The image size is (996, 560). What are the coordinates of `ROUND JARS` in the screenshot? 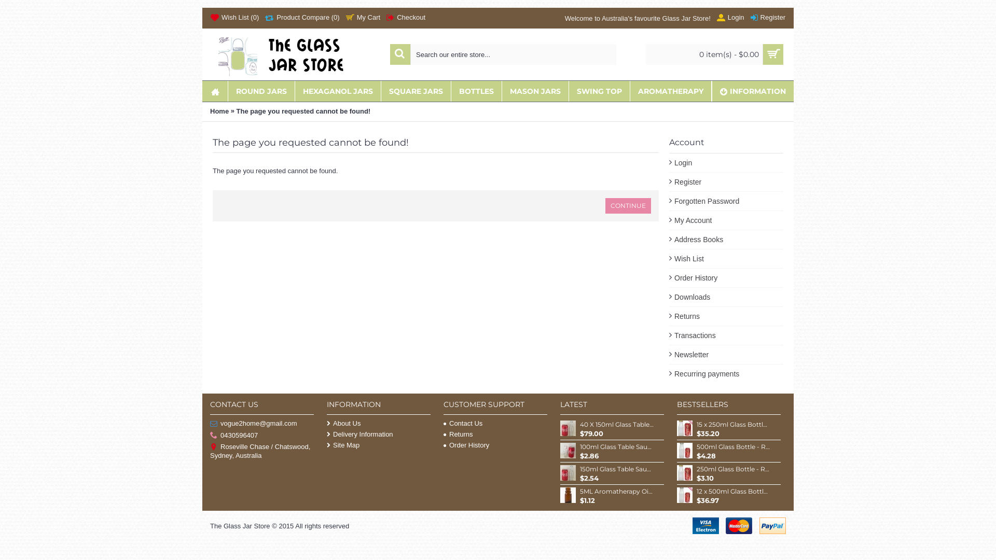 It's located at (261, 91).